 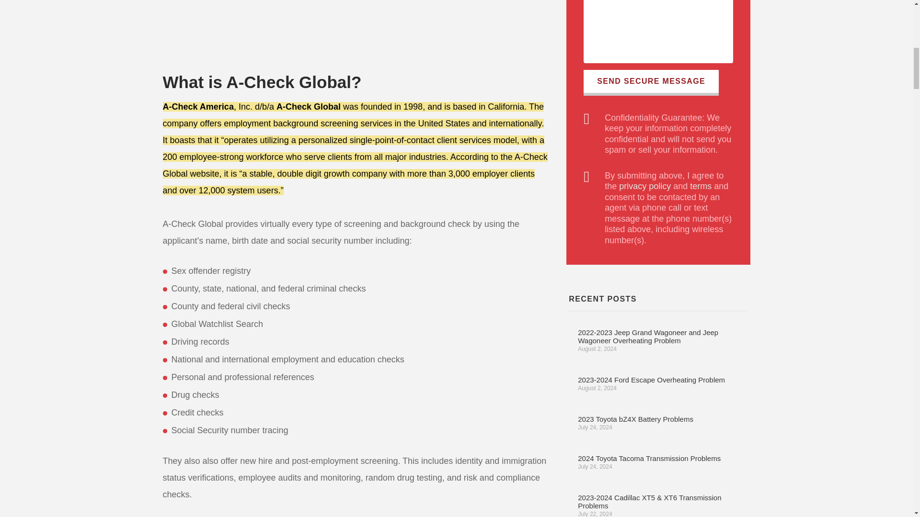 What do you see at coordinates (651, 82) in the screenshot?
I see `SEND SECURE MESSAGE` at bounding box center [651, 82].